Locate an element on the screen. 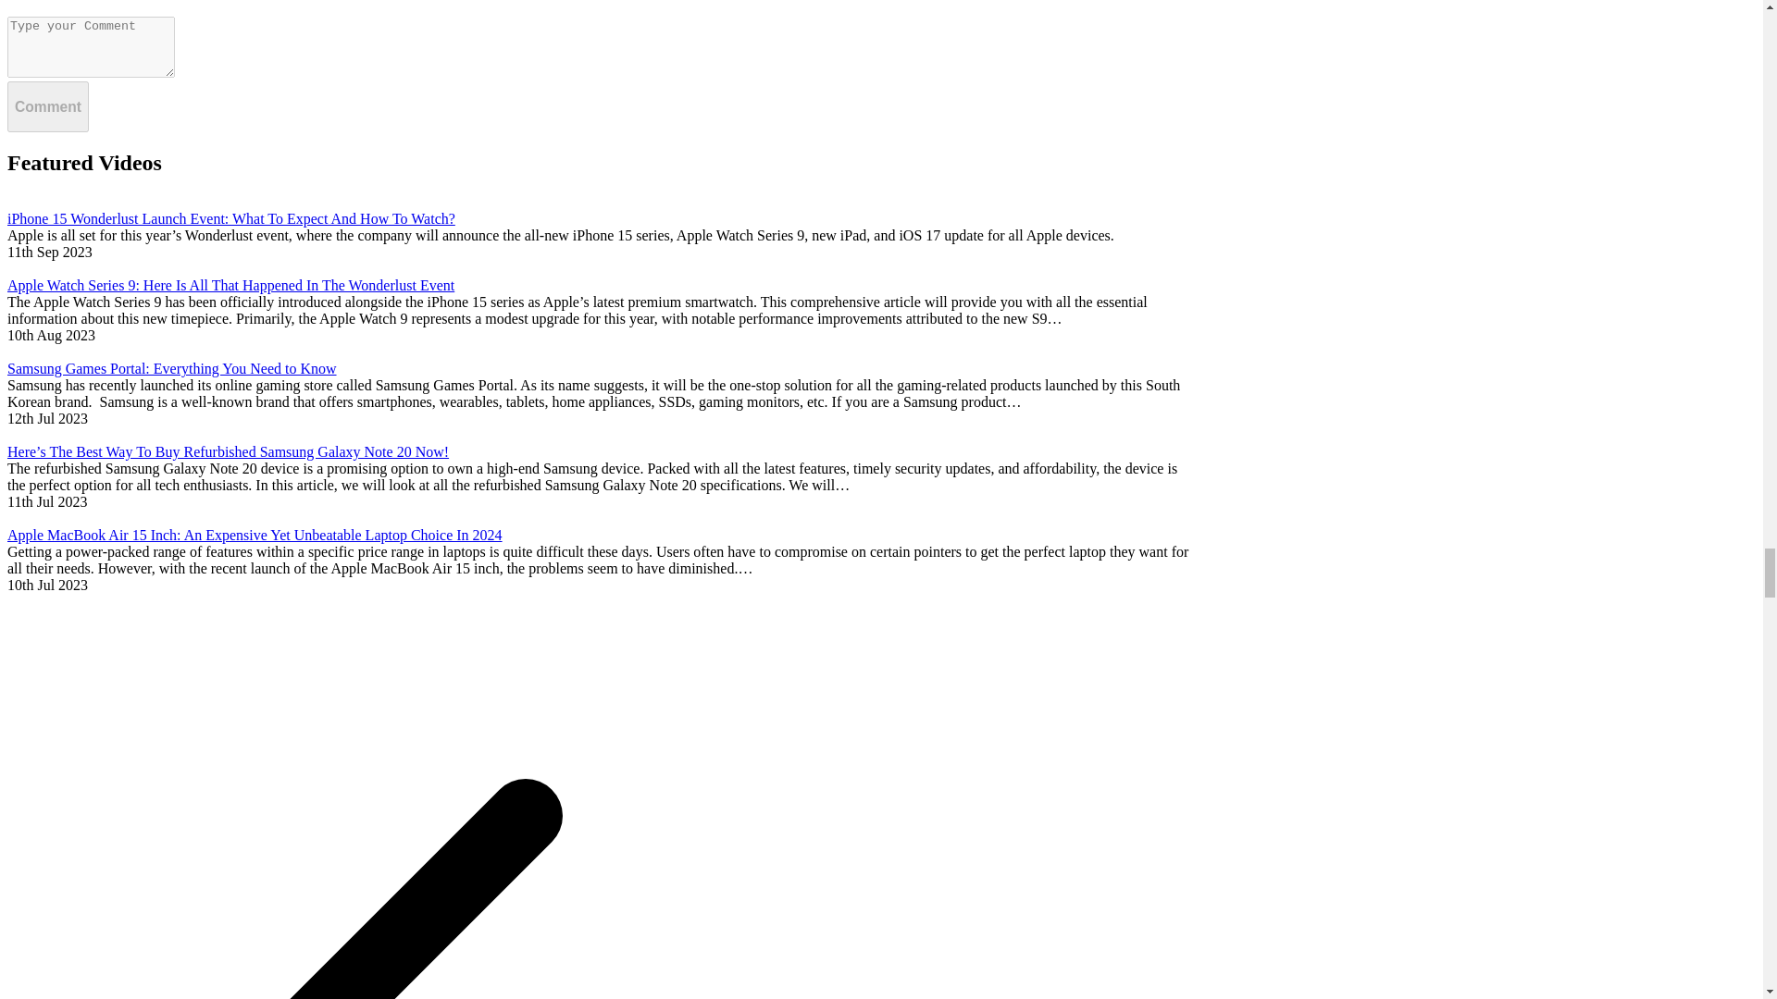  Comment is located at coordinates (48, 105).